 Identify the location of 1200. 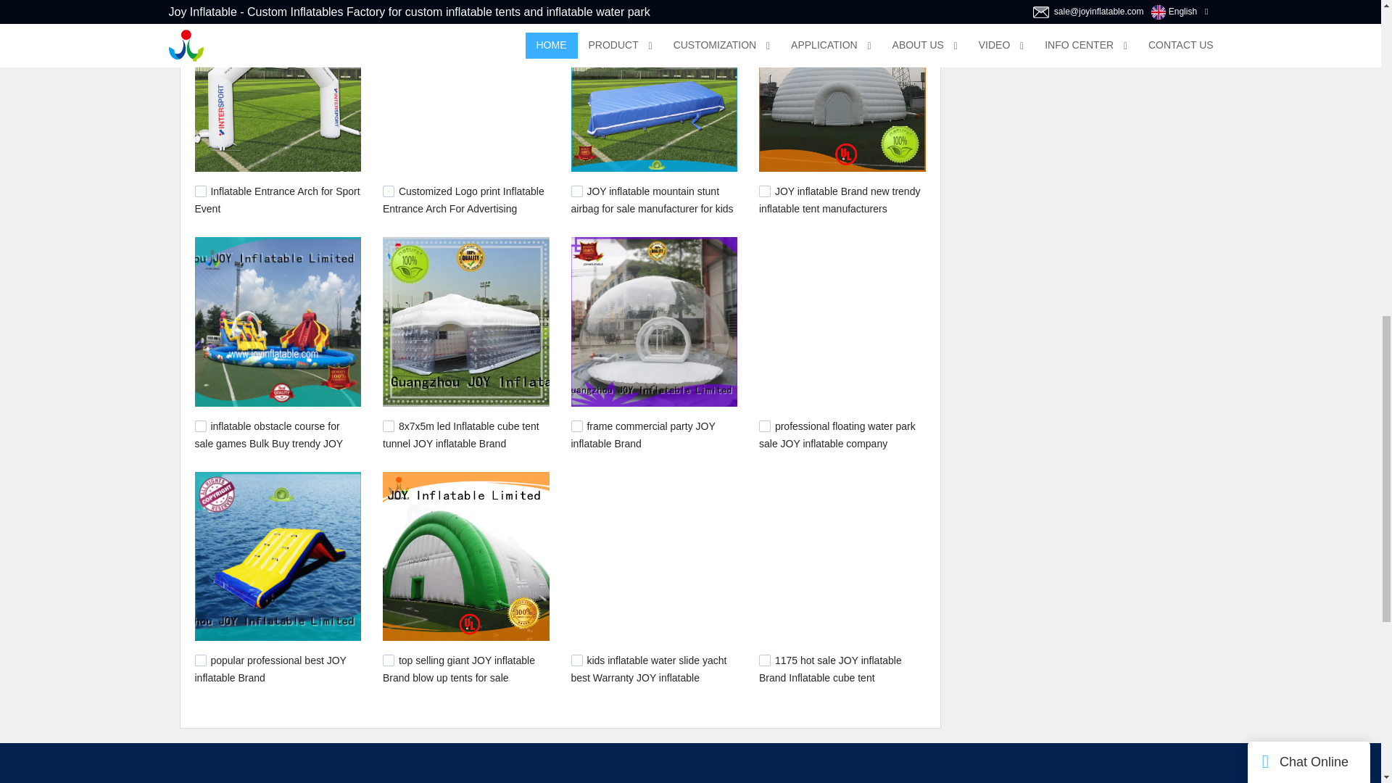
(764, 426).